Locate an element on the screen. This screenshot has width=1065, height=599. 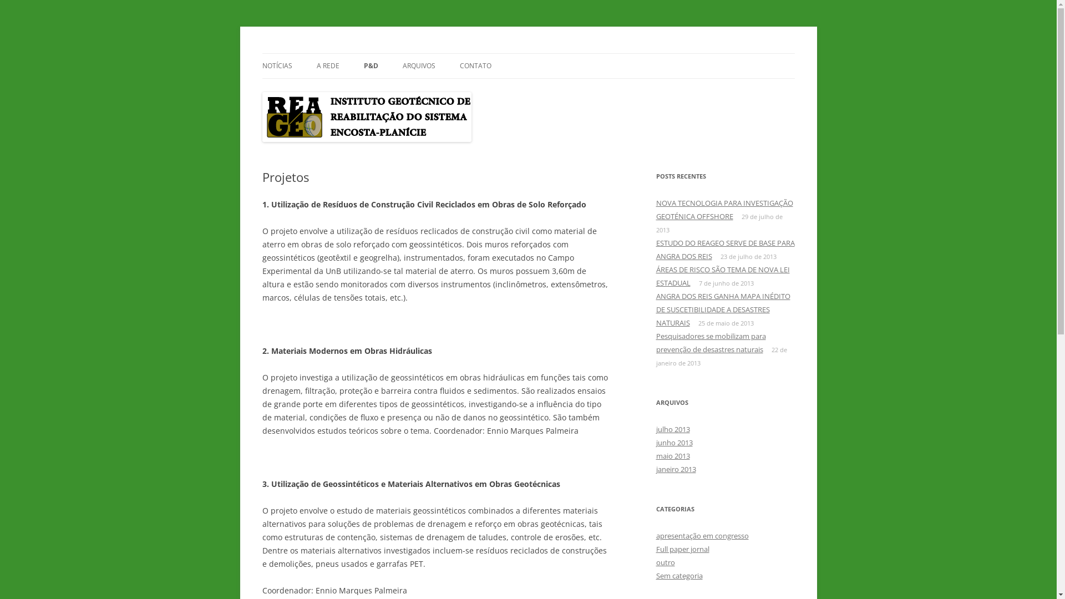
maio 2013 is located at coordinates (672, 456).